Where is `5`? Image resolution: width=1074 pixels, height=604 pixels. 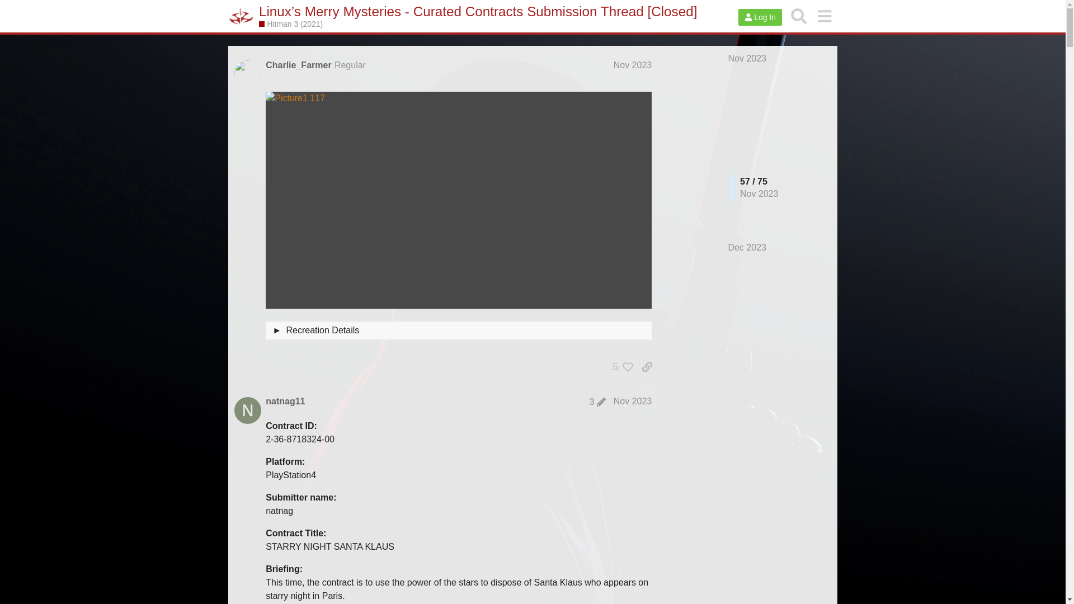
5 is located at coordinates (620, 367).